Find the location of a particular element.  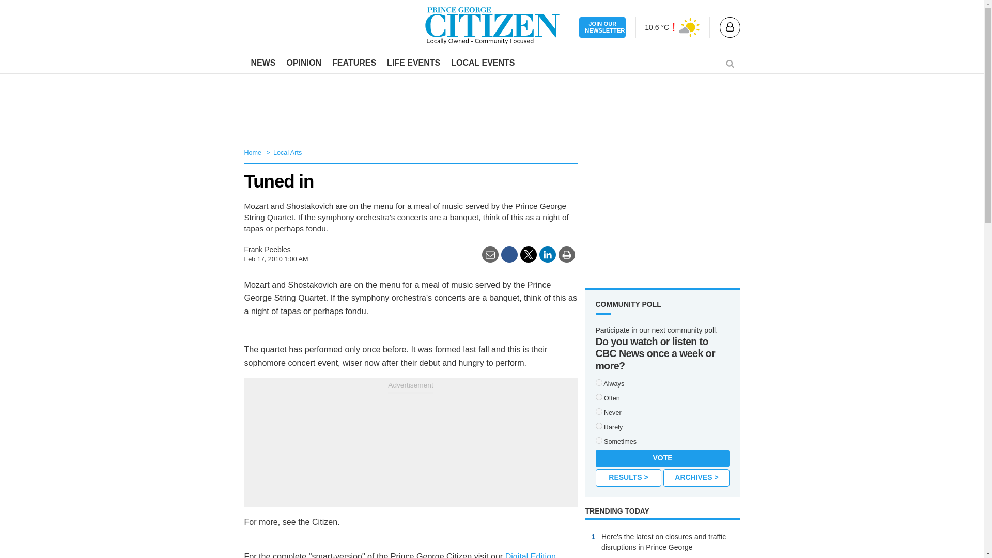

118557 is located at coordinates (598, 397).